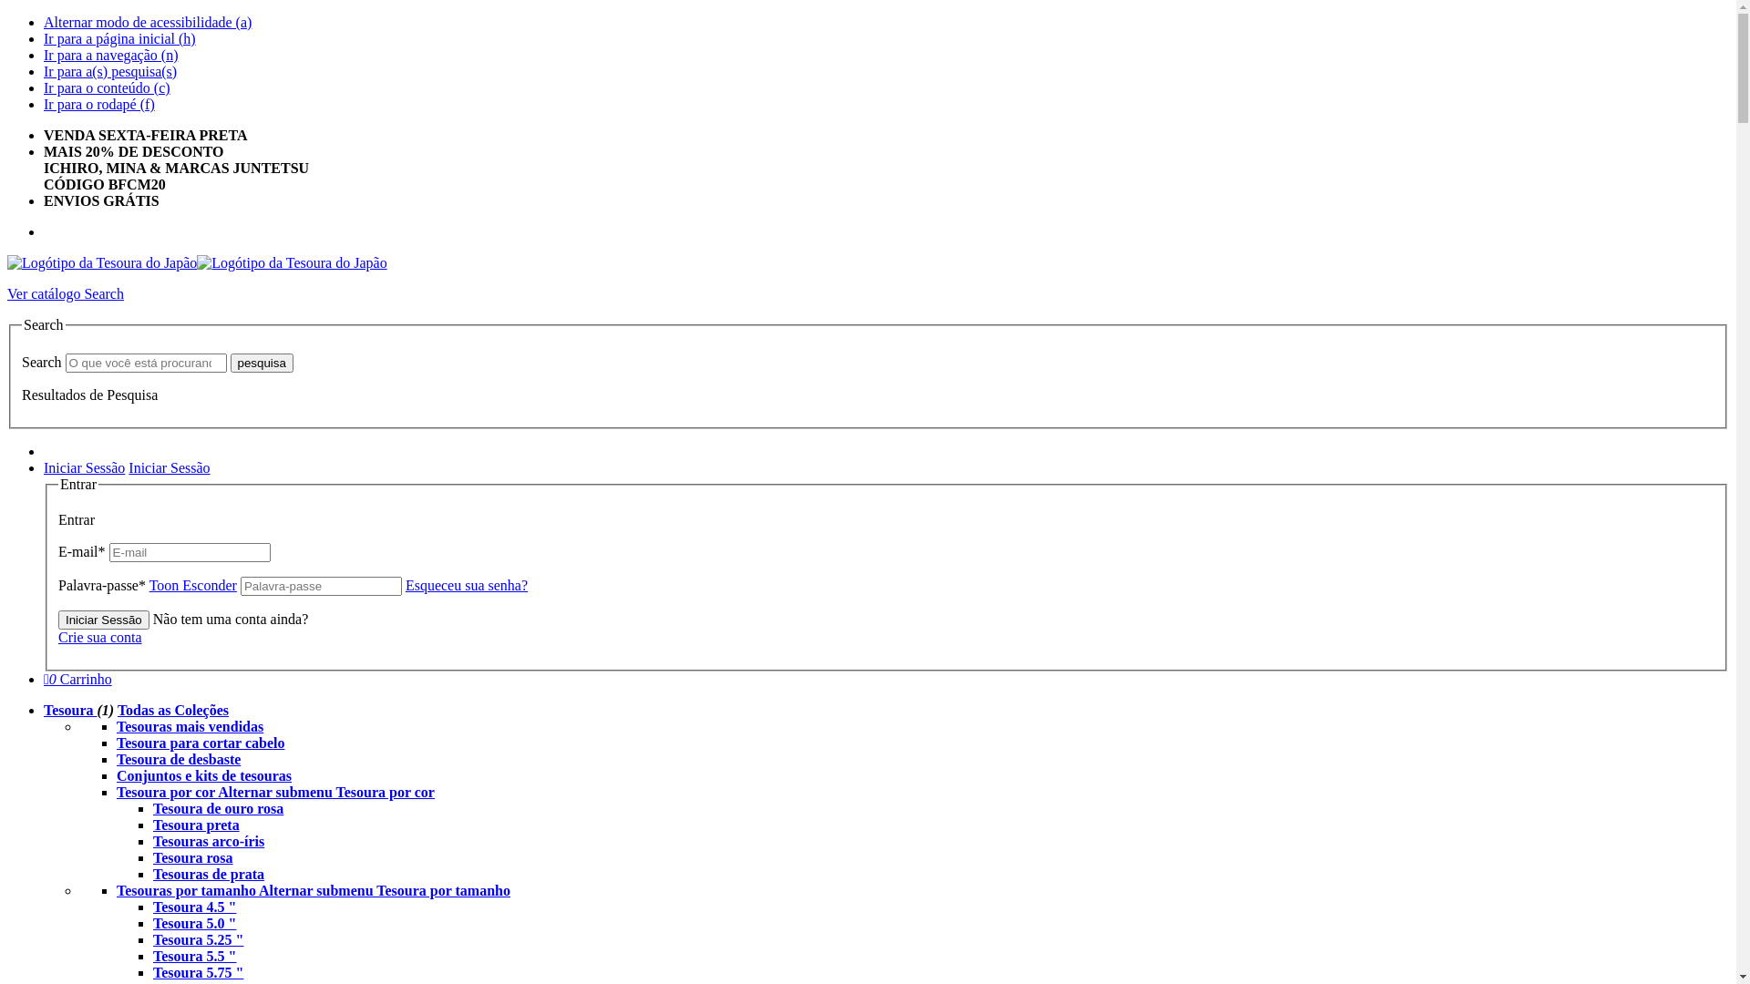  I want to click on Tesoura 5.25 ", so click(199, 940).